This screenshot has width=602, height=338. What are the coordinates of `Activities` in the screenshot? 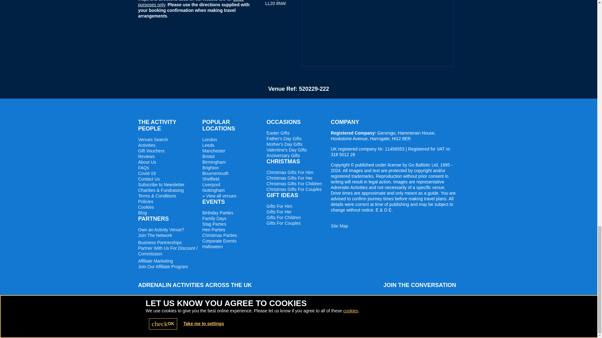 It's located at (146, 145).